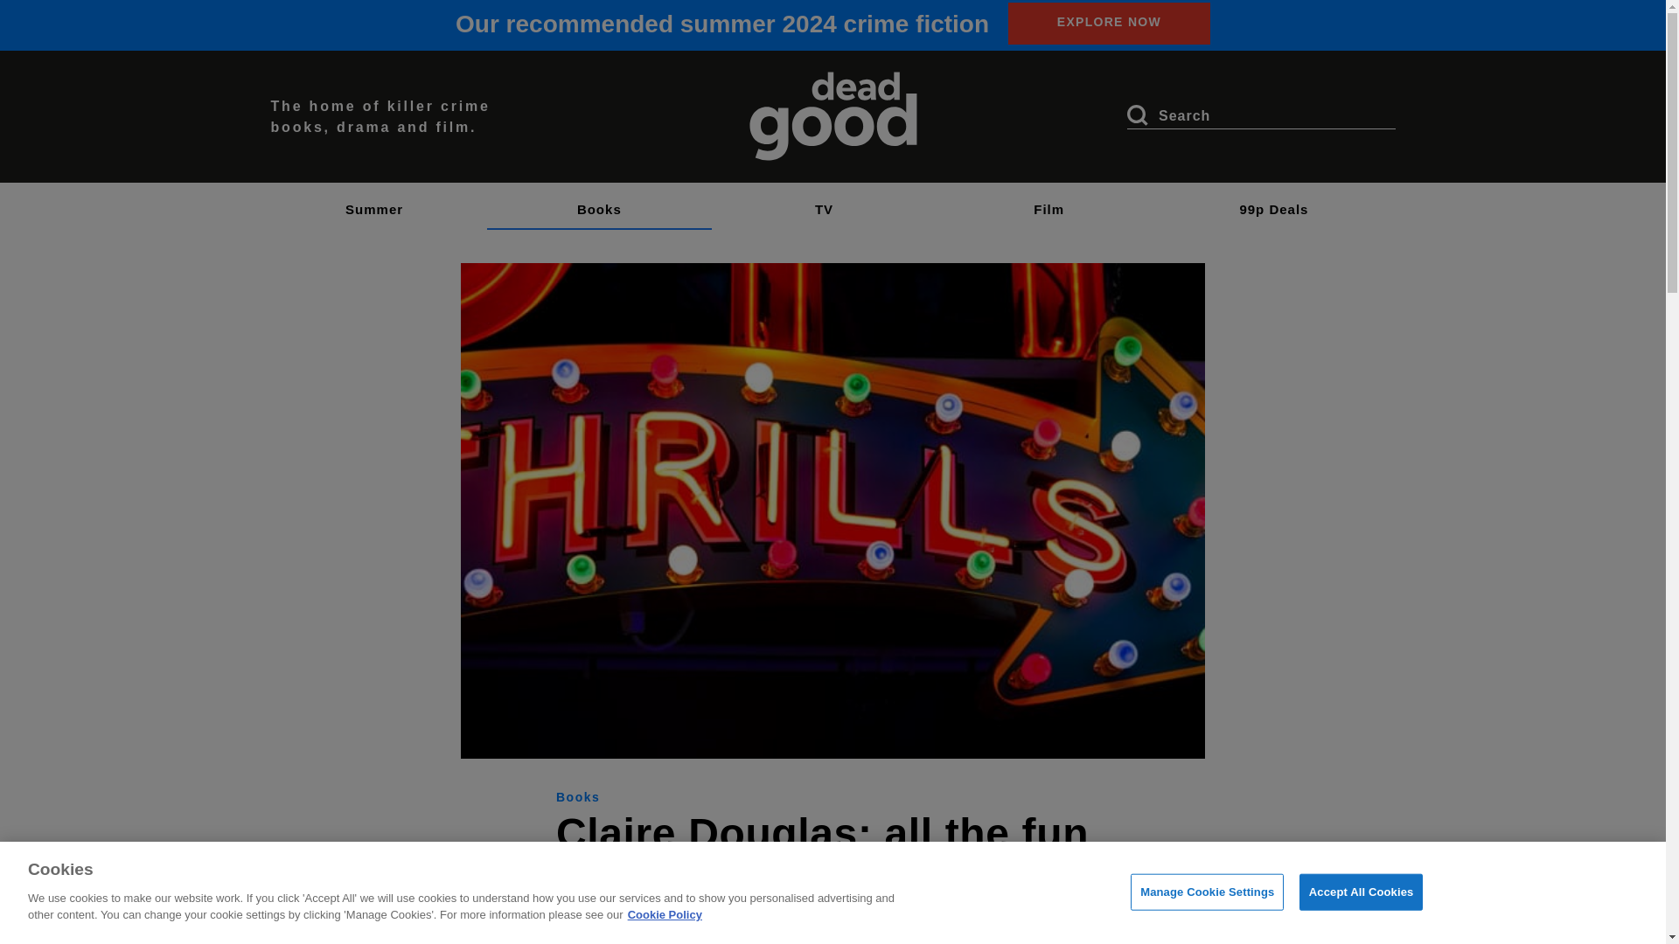  Describe the element at coordinates (374, 202) in the screenshot. I see `Summer` at that location.